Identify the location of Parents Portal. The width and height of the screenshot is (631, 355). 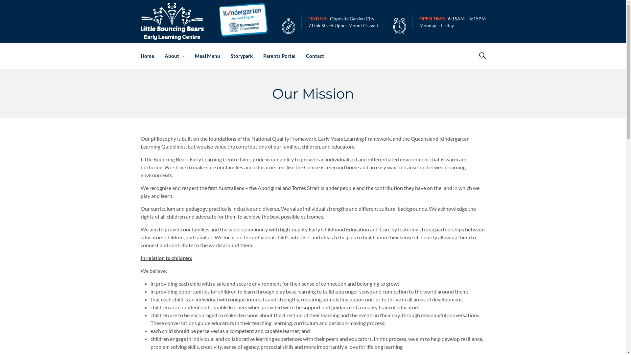
(279, 56).